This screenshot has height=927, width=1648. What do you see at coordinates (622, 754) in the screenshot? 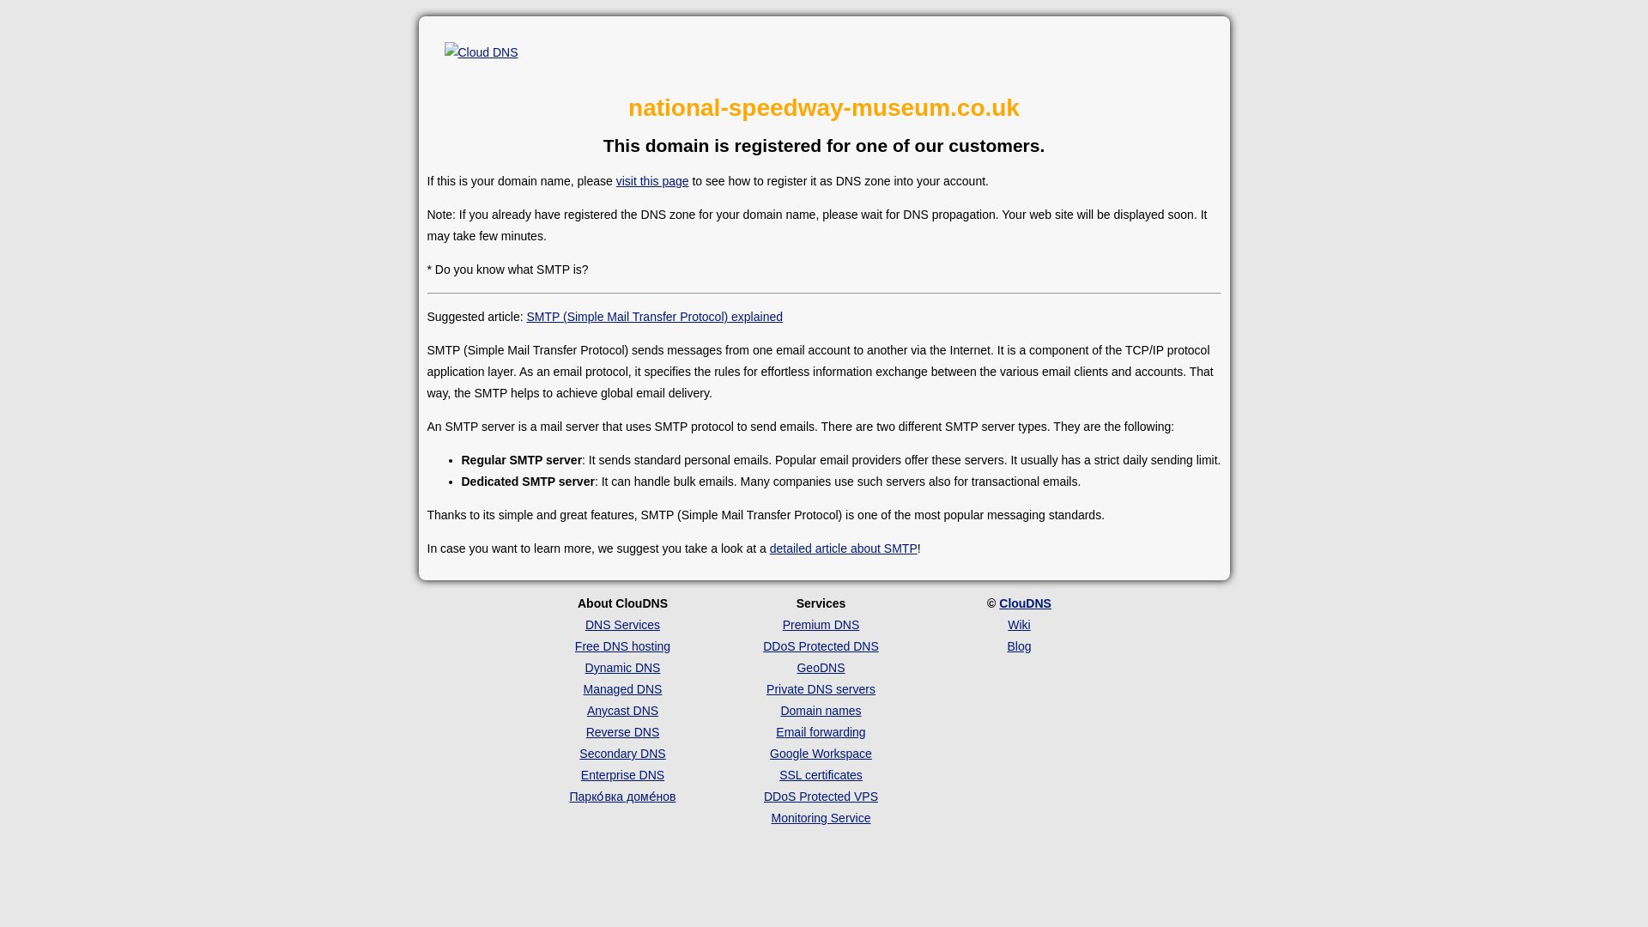
I see `Secondary DNS` at bounding box center [622, 754].